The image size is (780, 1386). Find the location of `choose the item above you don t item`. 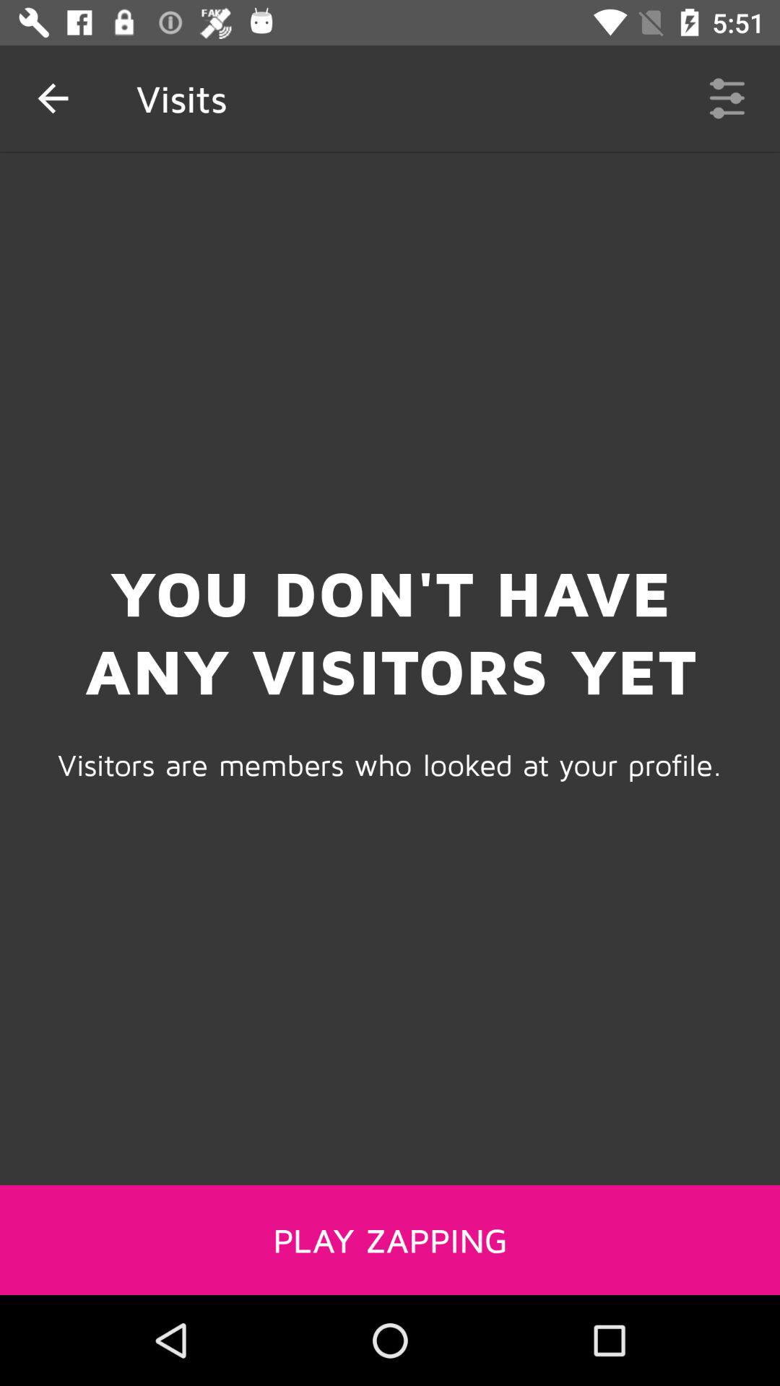

choose the item above you don t item is located at coordinates (53, 98).